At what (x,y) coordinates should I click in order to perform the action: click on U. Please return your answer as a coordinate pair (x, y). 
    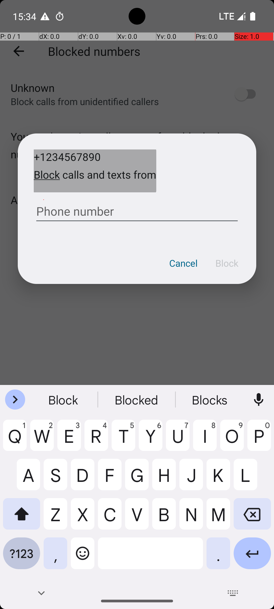
    Looking at the image, I should click on (178, 439).